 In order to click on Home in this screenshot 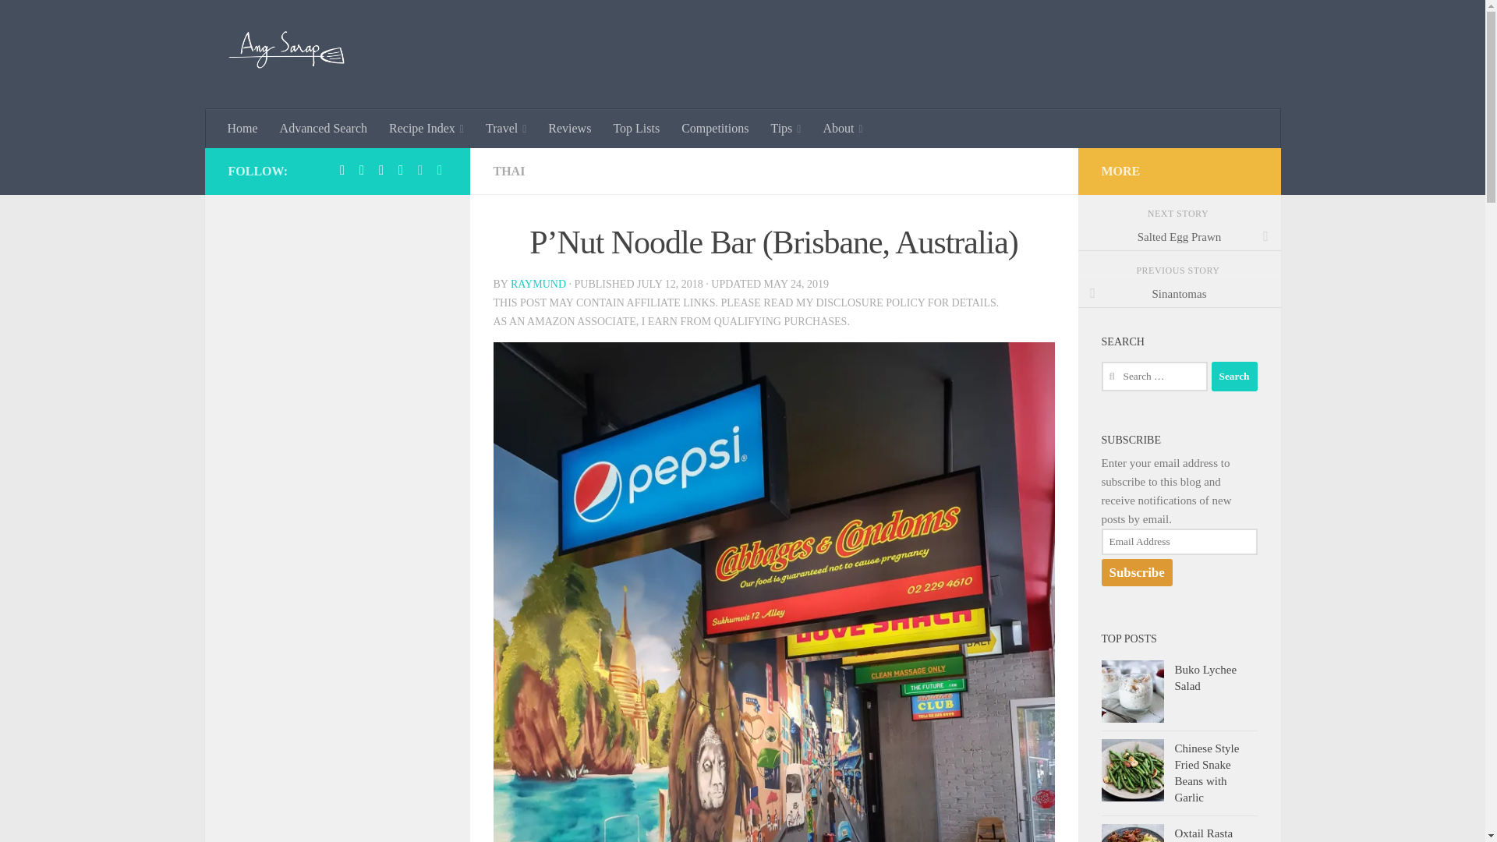, I will do `click(243, 129)`.